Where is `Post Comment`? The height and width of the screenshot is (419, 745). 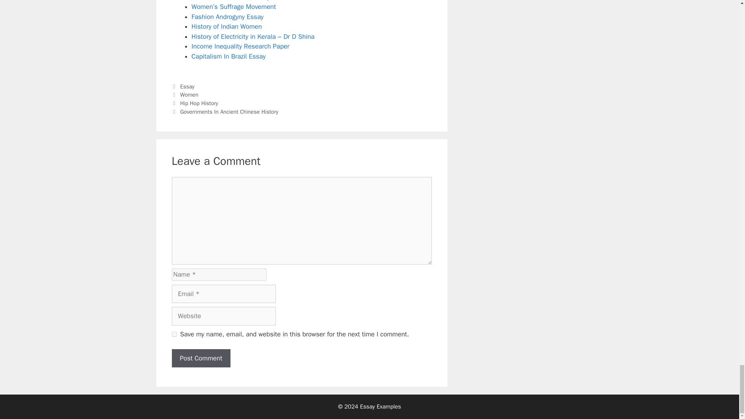 Post Comment is located at coordinates (201, 358).